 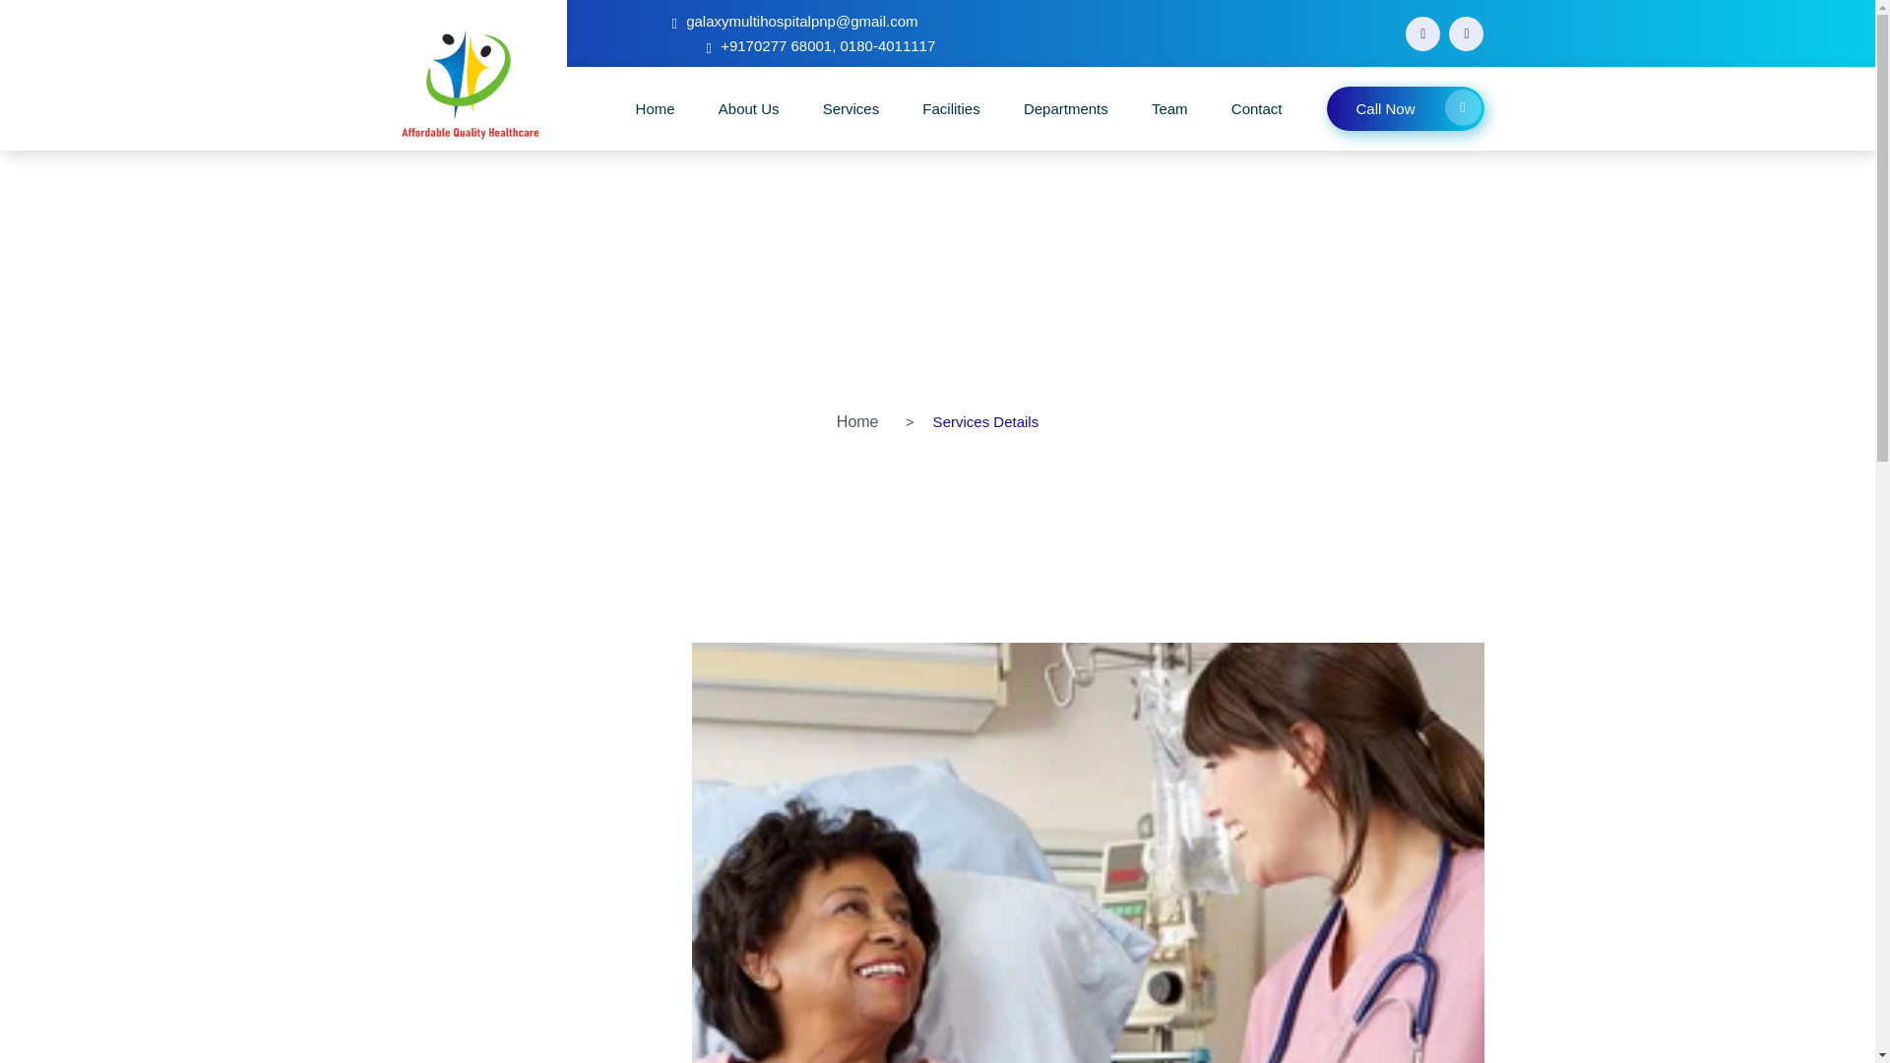 What do you see at coordinates (1467, 32) in the screenshot?
I see `Instagram` at bounding box center [1467, 32].